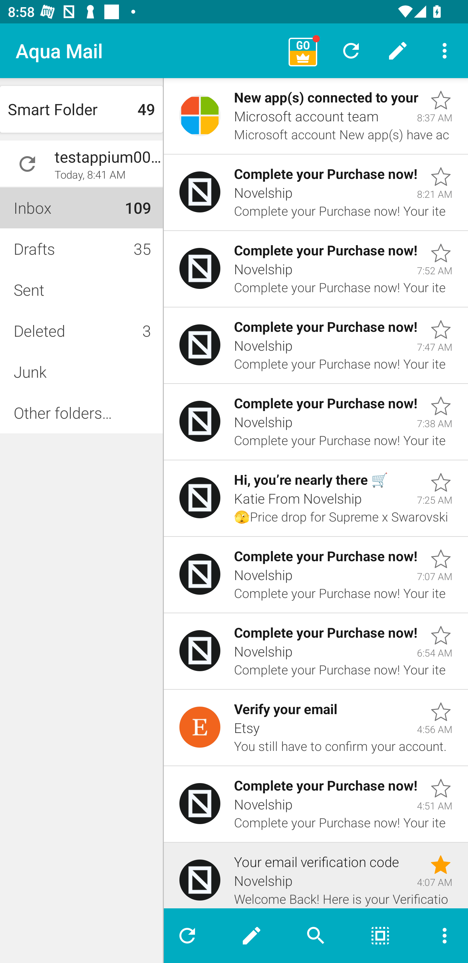  What do you see at coordinates (351, 50) in the screenshot?
I see `Refresh all` at bounding box center [351, 50].